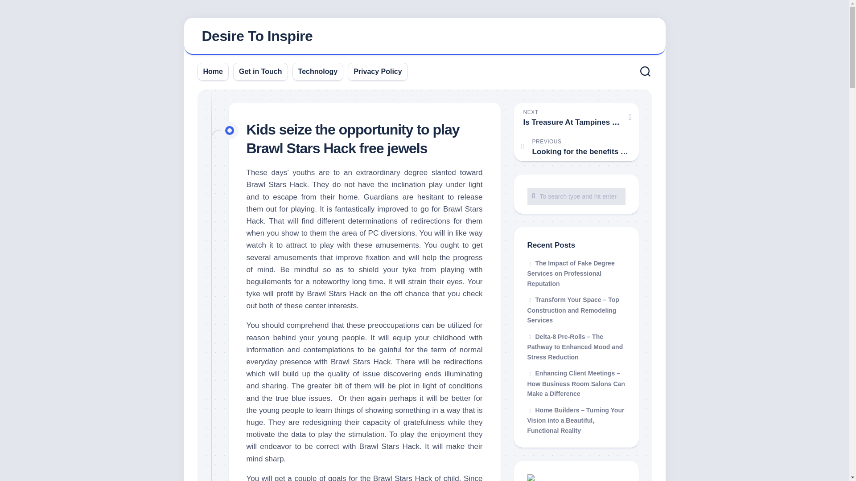 The width and height of the screenshot is (856, 481). What do you see at coordinates (213, 71) in the screenshot?
I see `Home` at bounding box center [213, 71].